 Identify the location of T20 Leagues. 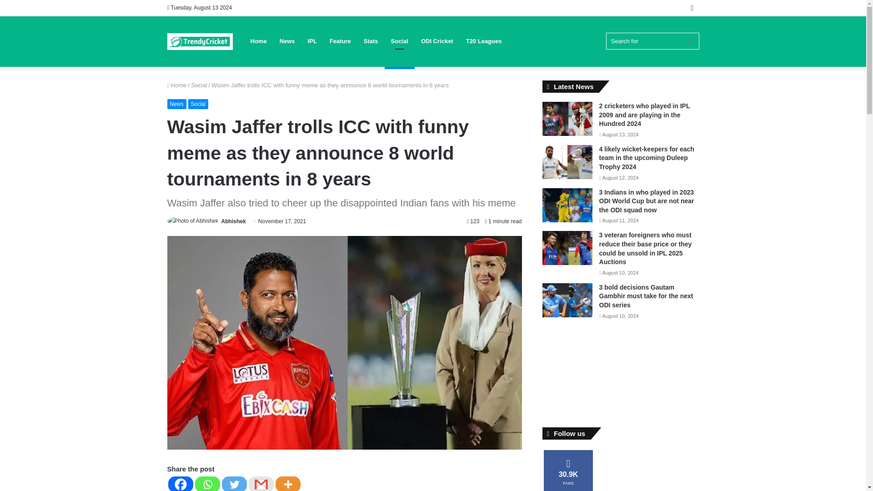
(484, 41).